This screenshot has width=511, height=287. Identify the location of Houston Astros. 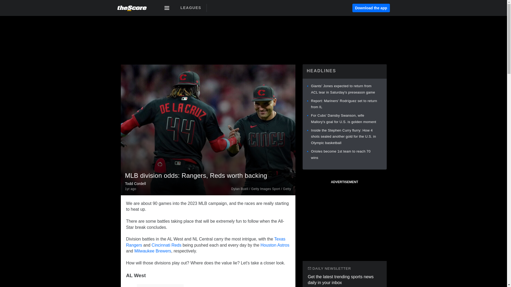
(275, 245).